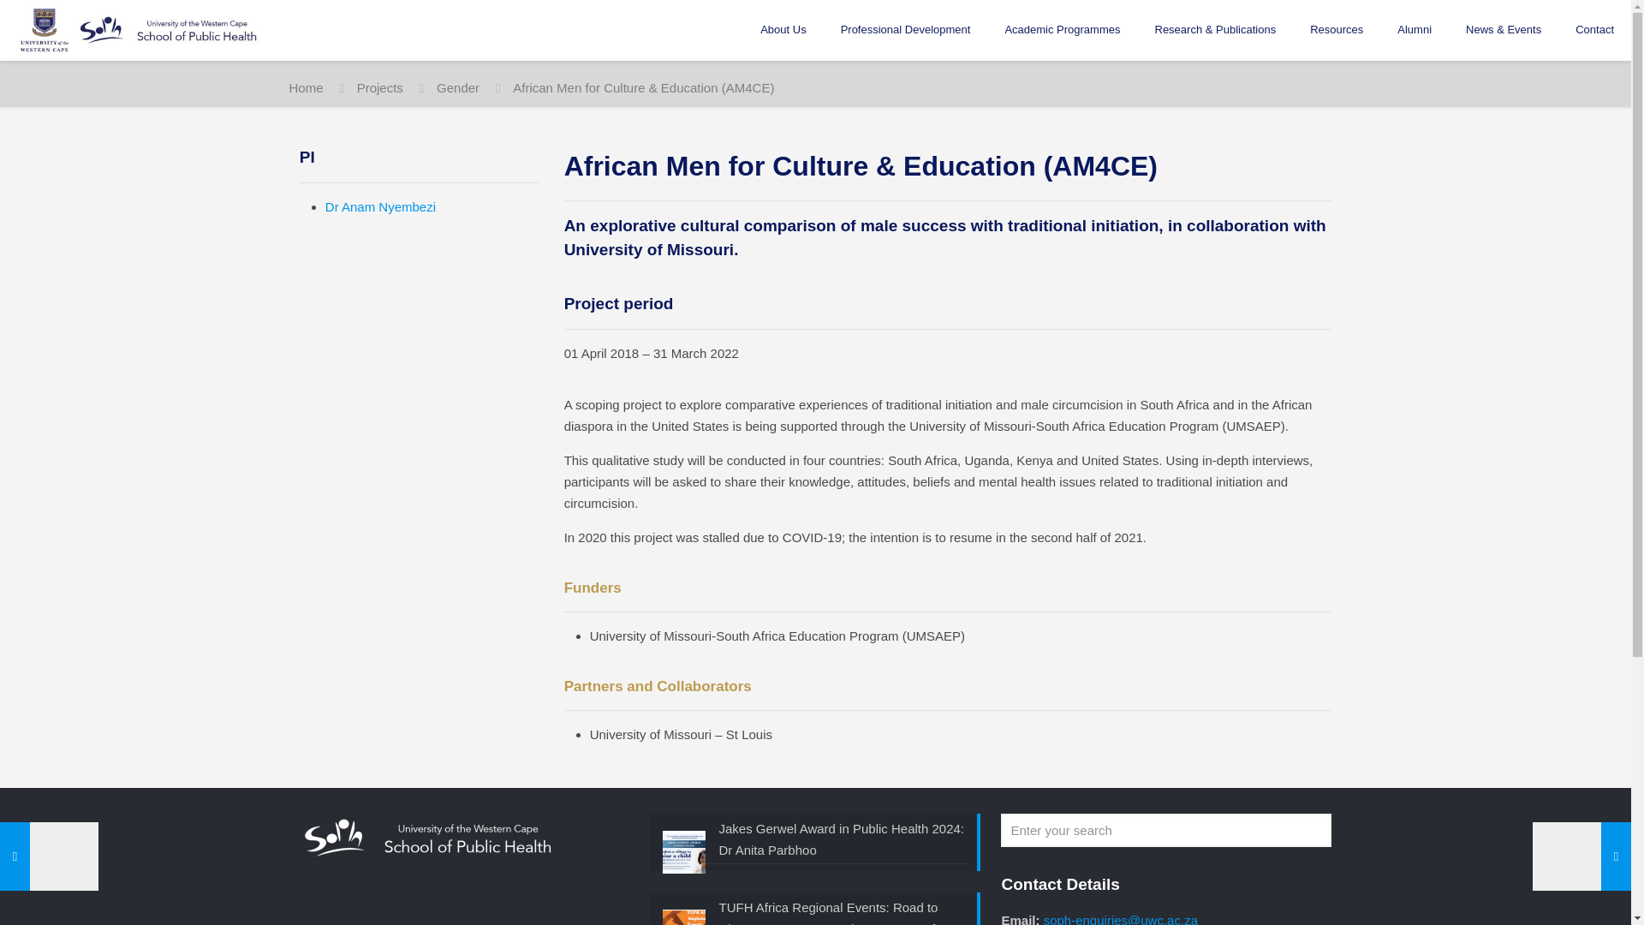 The height and width of the screenshot is (925, 1644). I want to click on University of the Western Cape - School of Public Health, so click(138, 30).